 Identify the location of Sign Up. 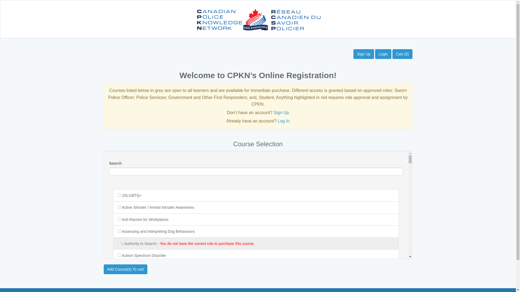
(281, 112).